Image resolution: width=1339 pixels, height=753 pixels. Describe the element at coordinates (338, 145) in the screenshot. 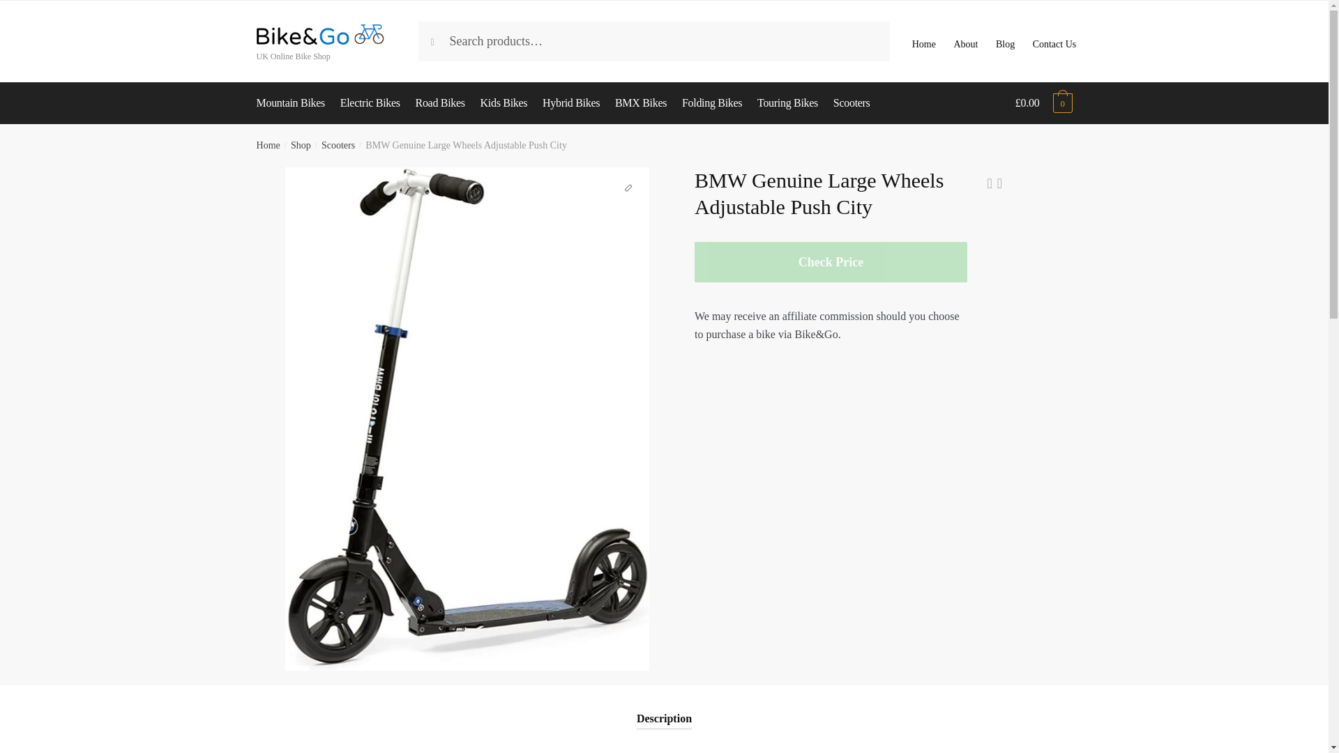

I see `Scooters` at that location.